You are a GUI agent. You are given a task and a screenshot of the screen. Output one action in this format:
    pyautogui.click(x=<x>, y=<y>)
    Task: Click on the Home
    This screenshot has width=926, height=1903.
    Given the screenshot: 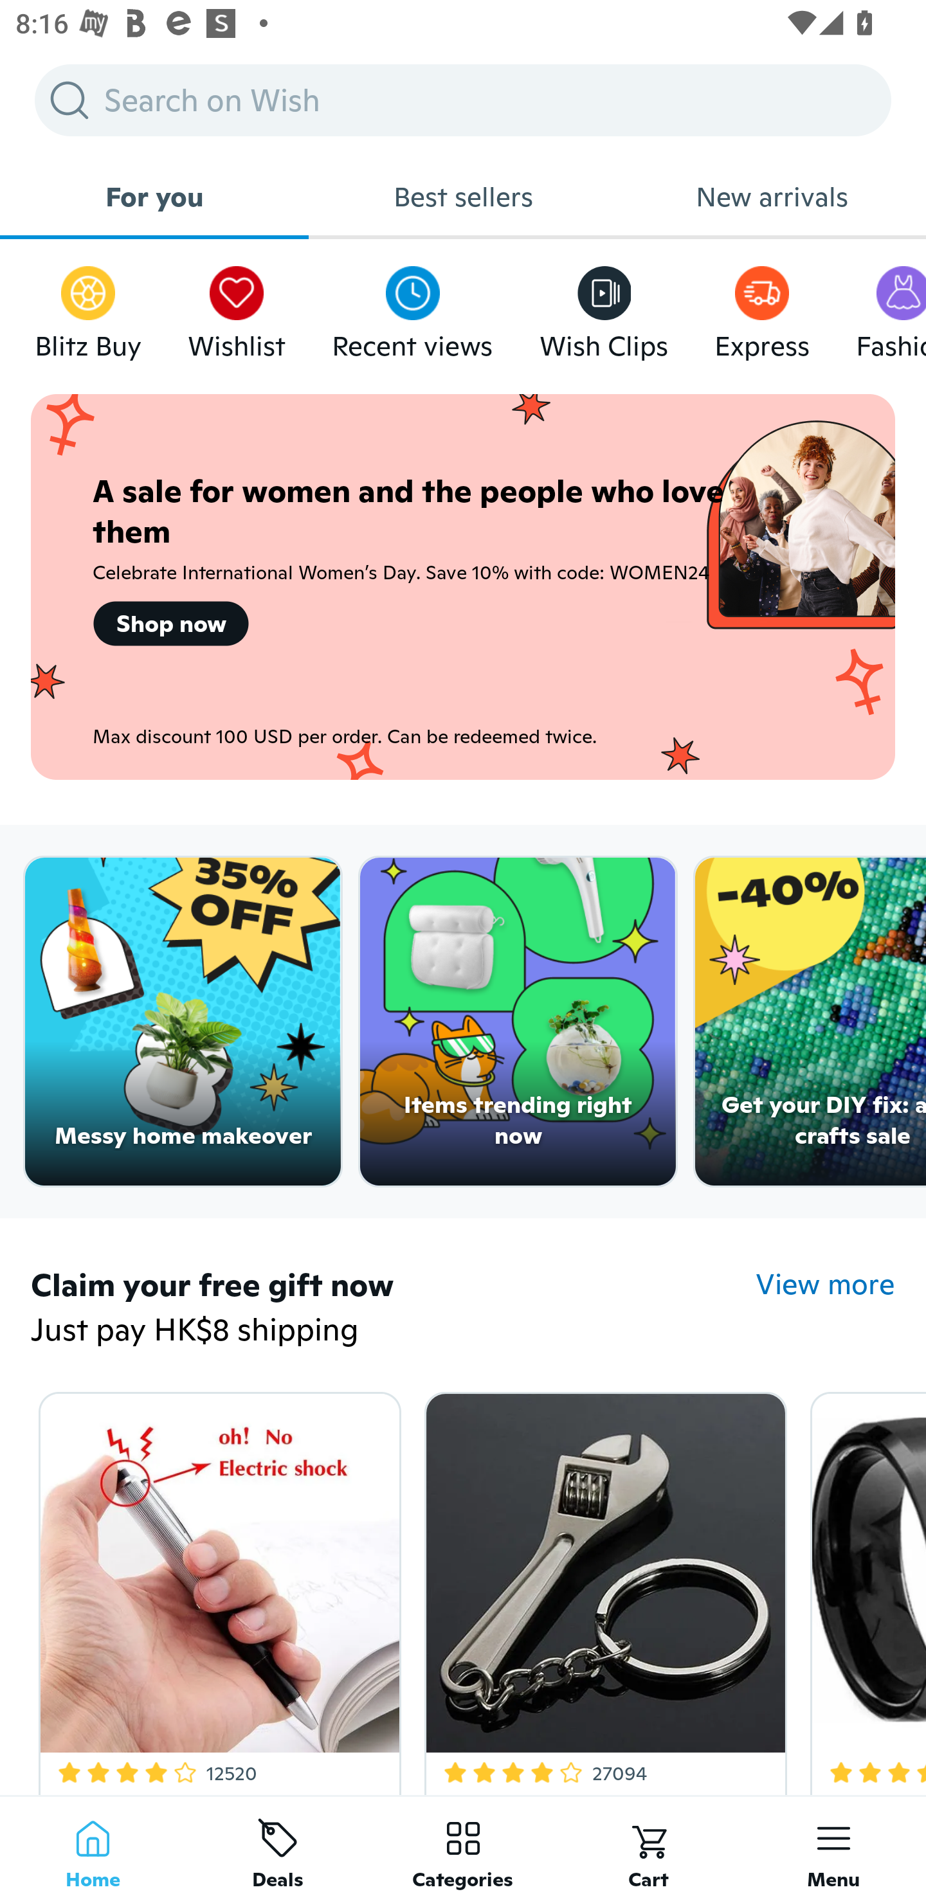 What is the action you would take?
    pyautogui.click(x=93, y=1849)
    